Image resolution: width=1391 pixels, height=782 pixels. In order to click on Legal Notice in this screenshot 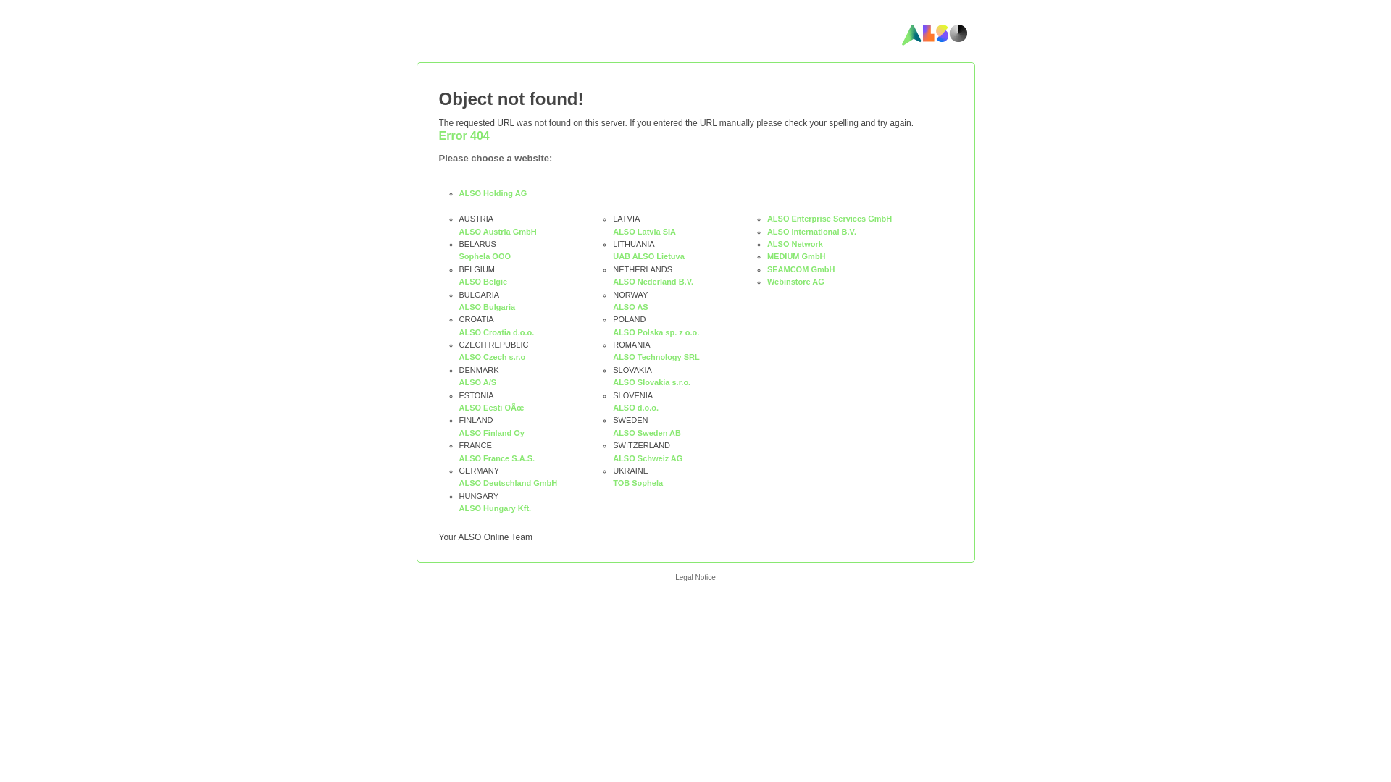, I will do `click(695, 578)`.